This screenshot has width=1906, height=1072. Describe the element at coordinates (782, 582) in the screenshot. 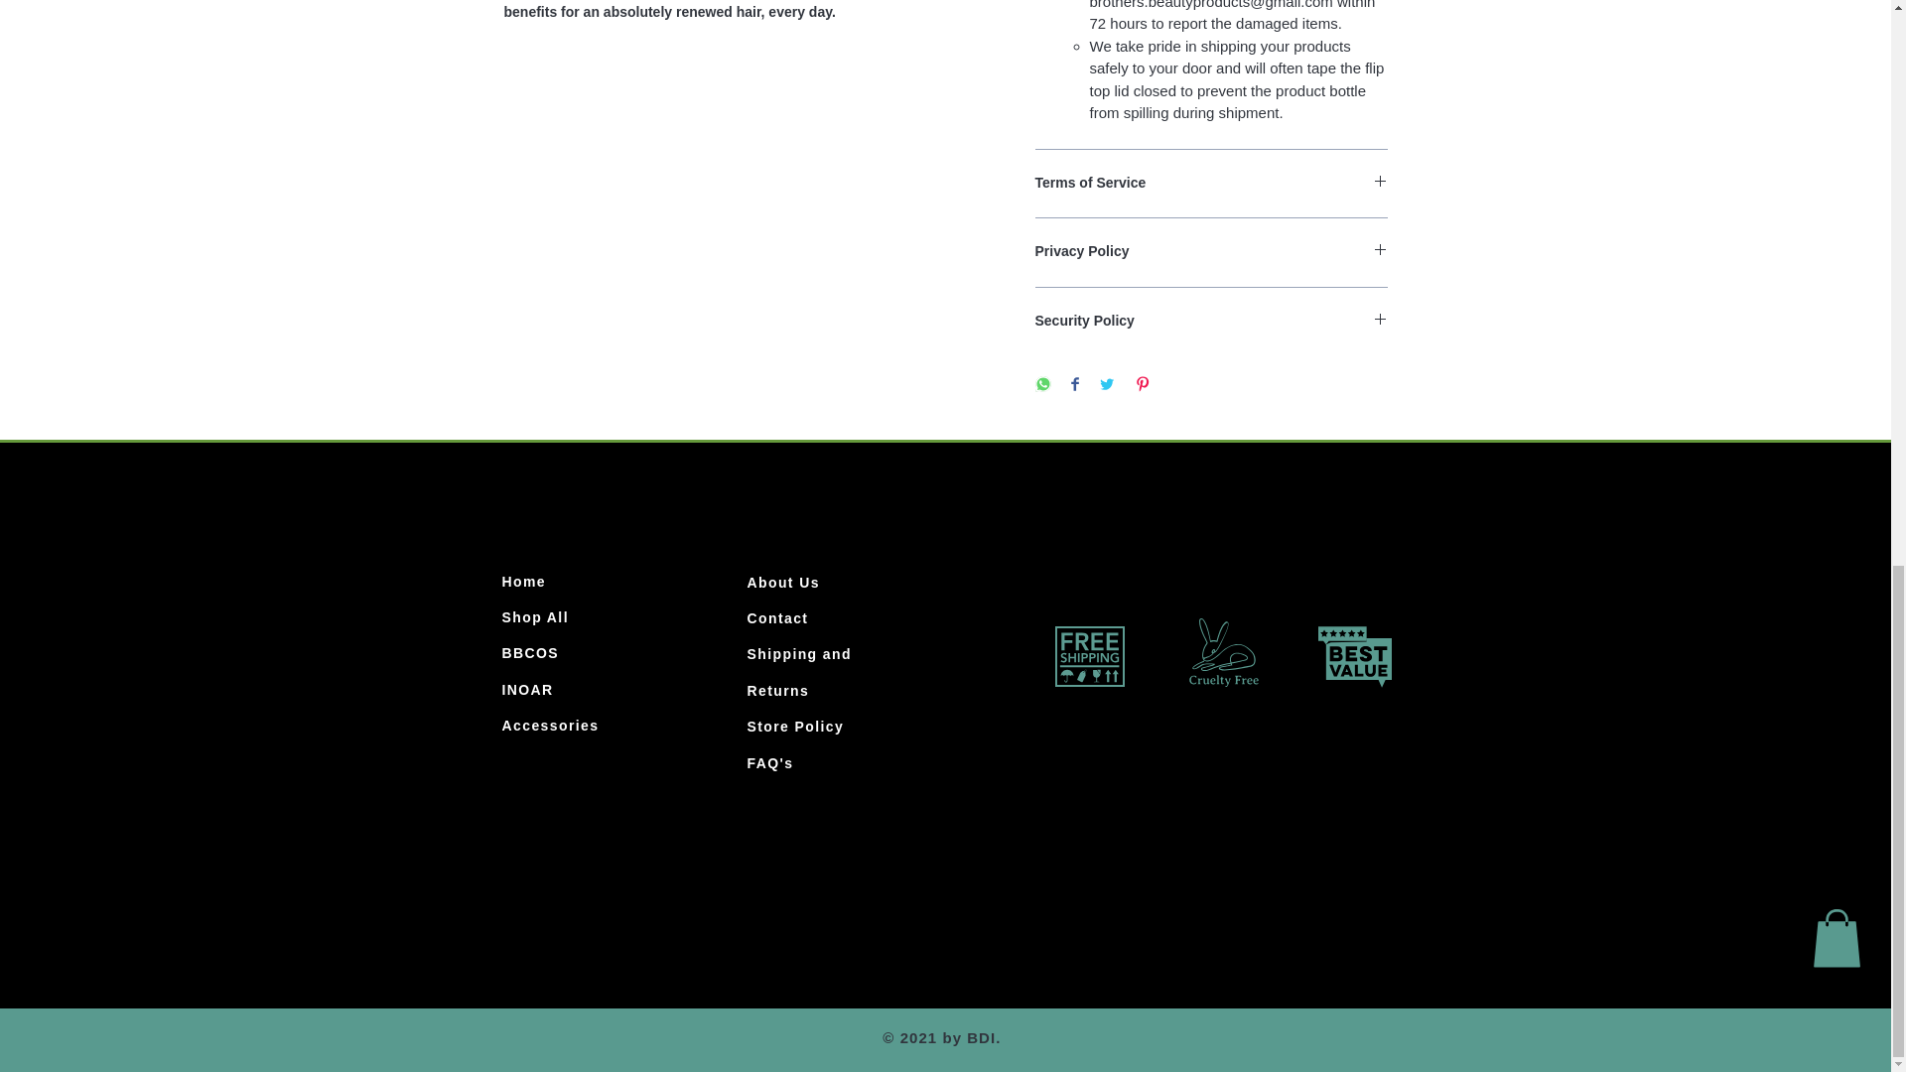

I see `About Us` at that location.